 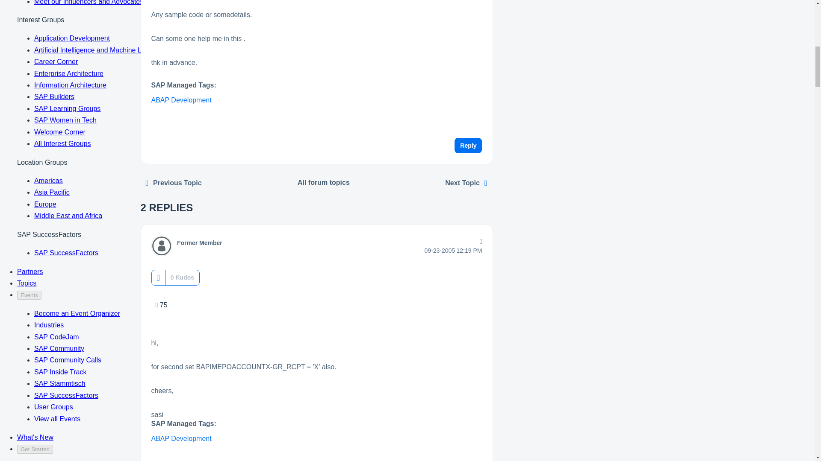 I want to click on RTTS dynamic DB table reference, how?, so click(x=466, y=183).